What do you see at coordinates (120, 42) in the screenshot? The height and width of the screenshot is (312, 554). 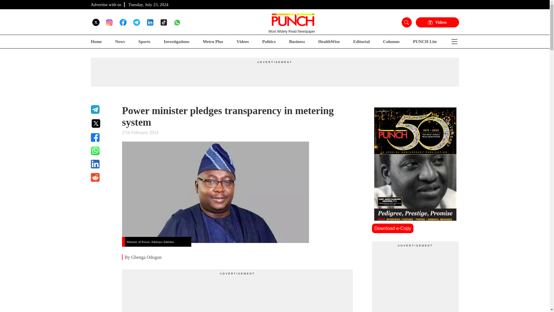 I see `News` at bounding box center [120, 42].